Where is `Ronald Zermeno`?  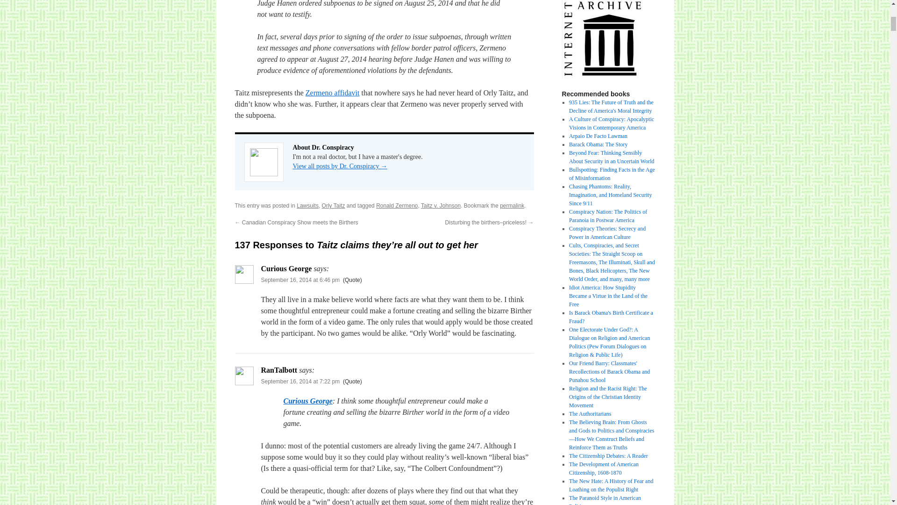
Ronald Zermeno is located at coordinates (397, 206).